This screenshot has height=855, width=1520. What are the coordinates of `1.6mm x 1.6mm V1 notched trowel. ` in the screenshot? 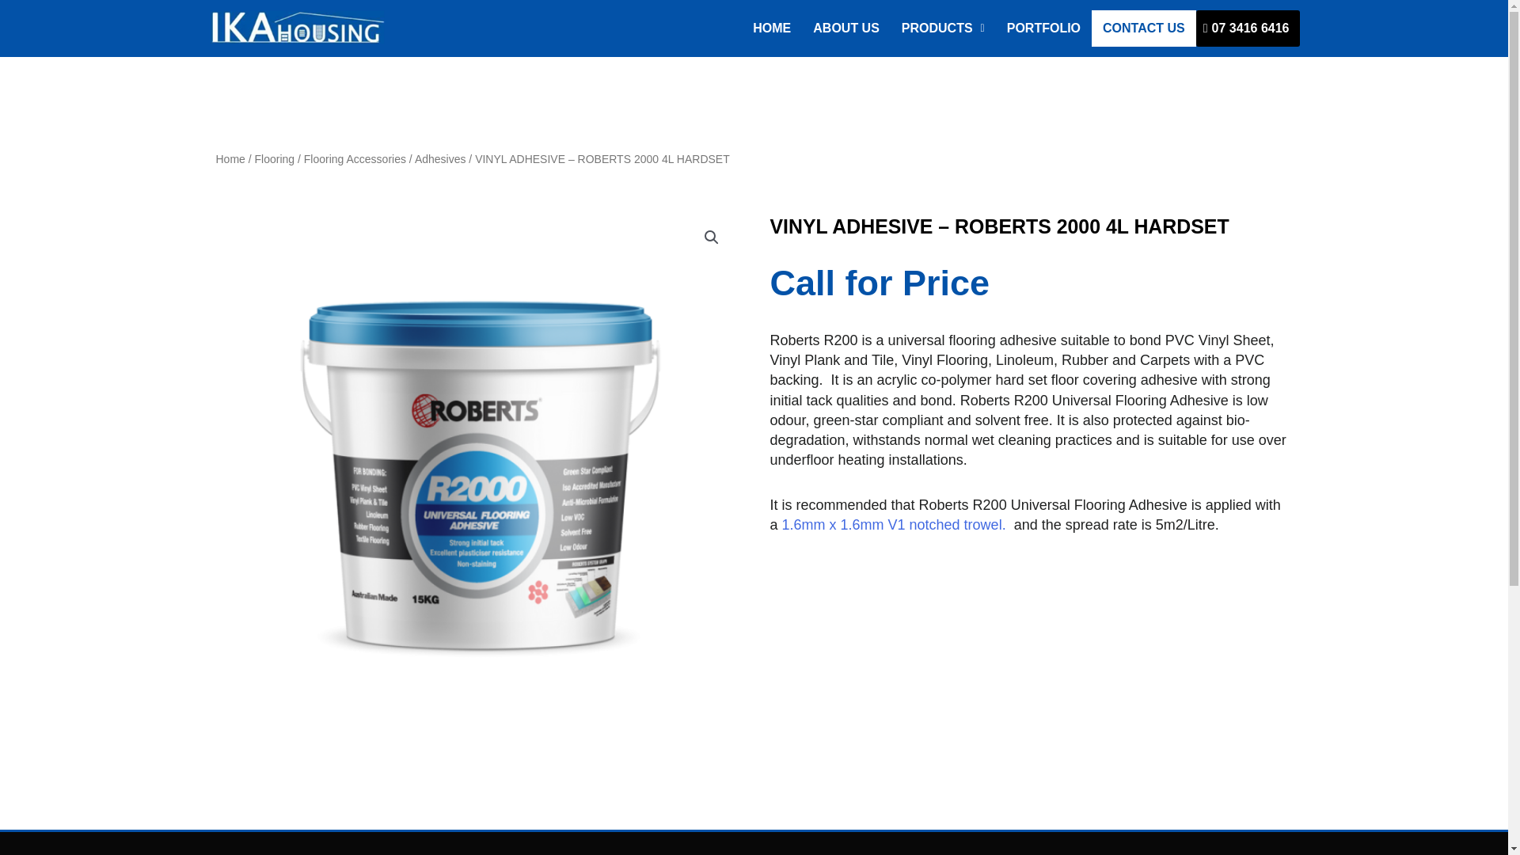 It's located at (896, 524).